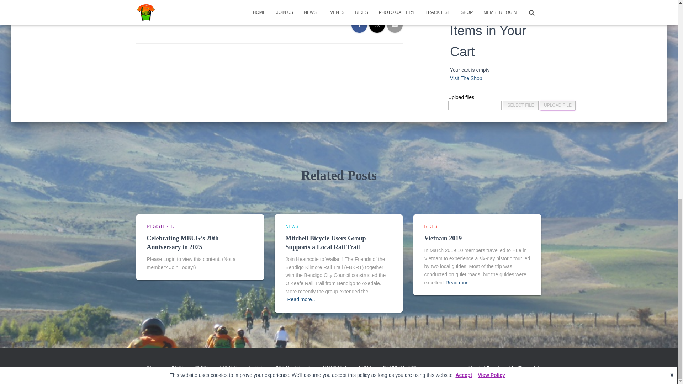 Image resolution: width=683 pixels, height=384 pixels. What do you see at coordinates (430, 226) in the screenshot?
I see `RIDES` at bounding box center [430, 226].